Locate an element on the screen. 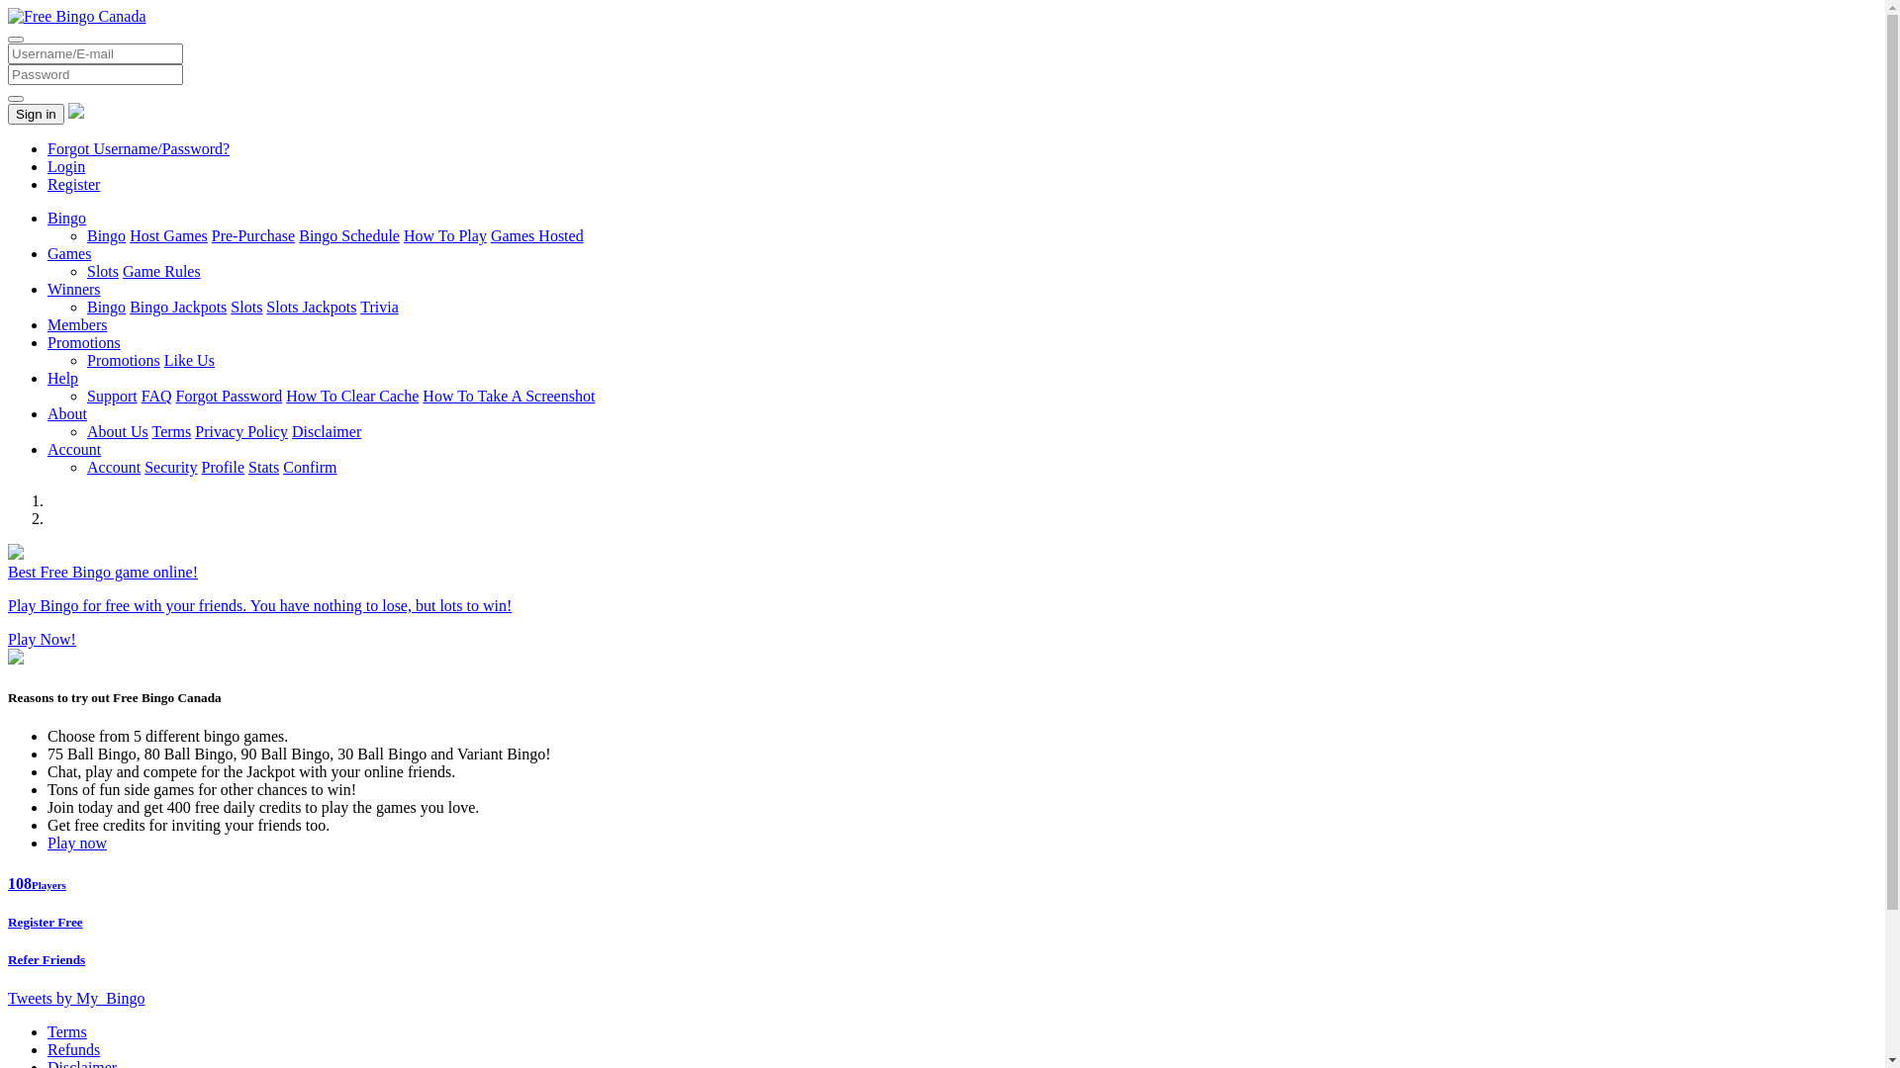 Image resolution: width=1900 pixels, height=1068 pixels. Promotions is located at coordinates (124, 360).